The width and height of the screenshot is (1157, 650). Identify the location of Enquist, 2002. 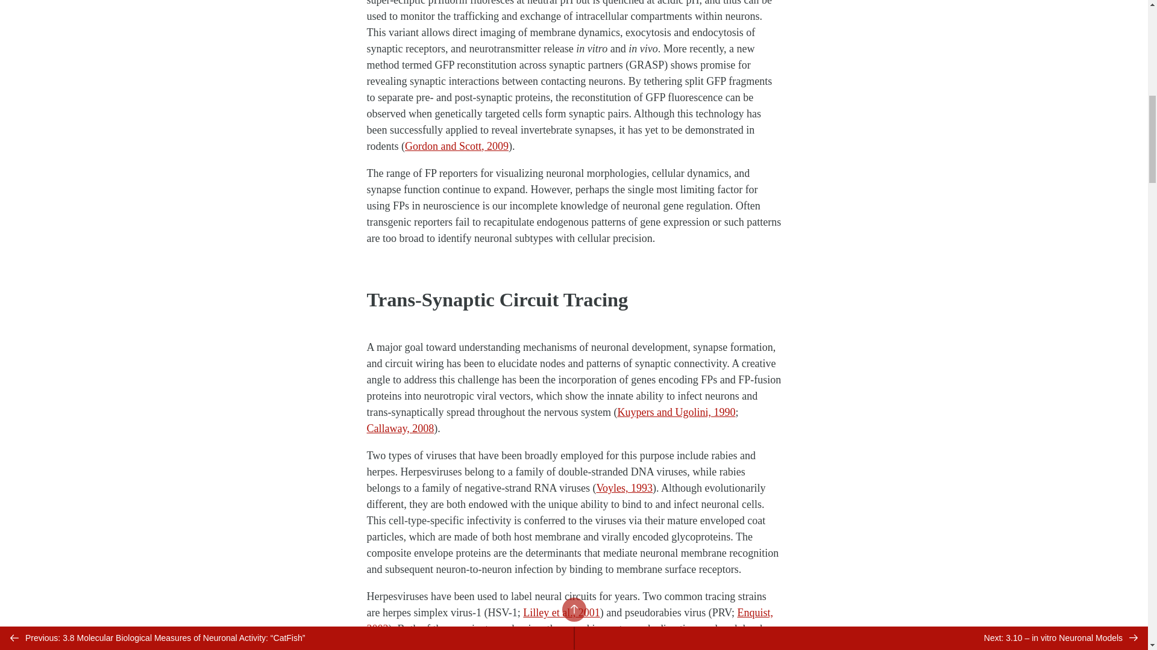
(569, 621).